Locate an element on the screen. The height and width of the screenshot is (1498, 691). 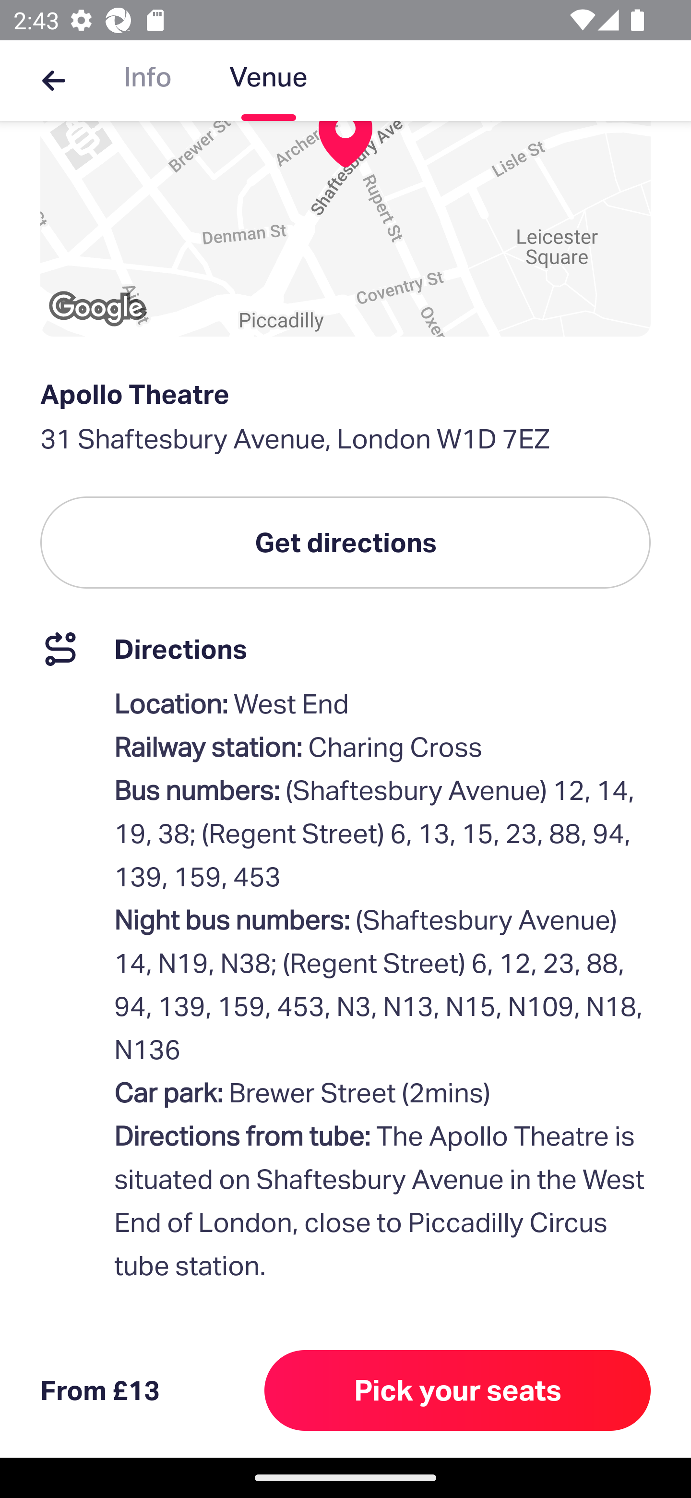
Info is located at coordinates (147, 81).